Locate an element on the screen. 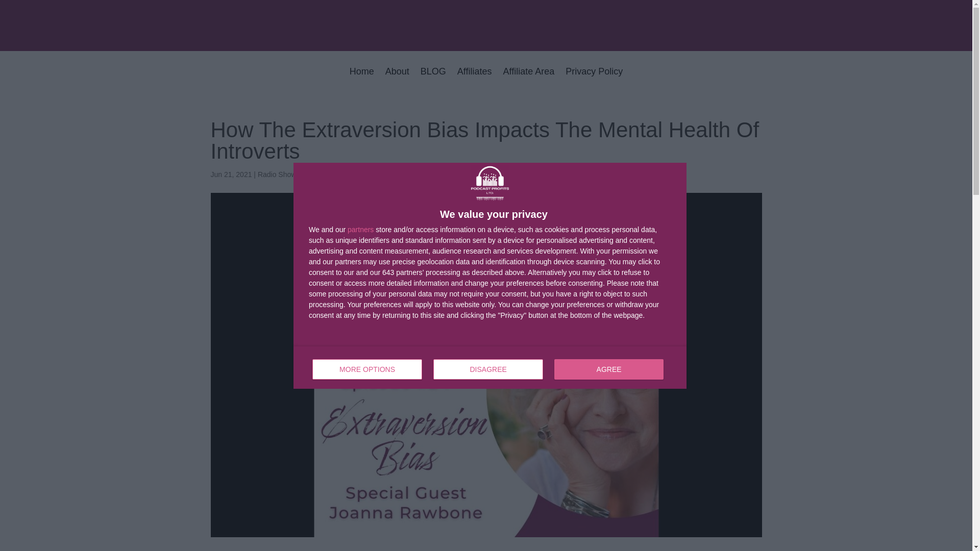 Image resolution: width=980 pixels, height=551 pixels. MORE OPTIONS is located at coordinates (310, 174).